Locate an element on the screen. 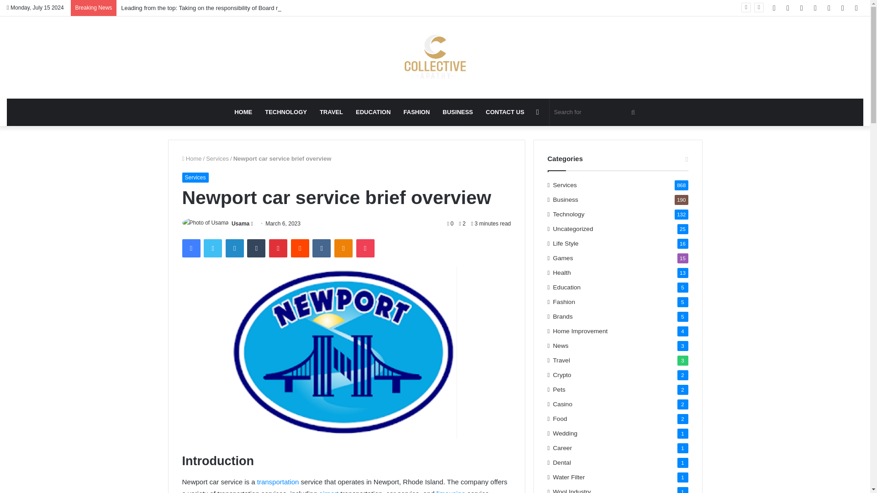 The height and width of the screenshot is (493, 877). VKontakte is located at coordinates (321, 248).